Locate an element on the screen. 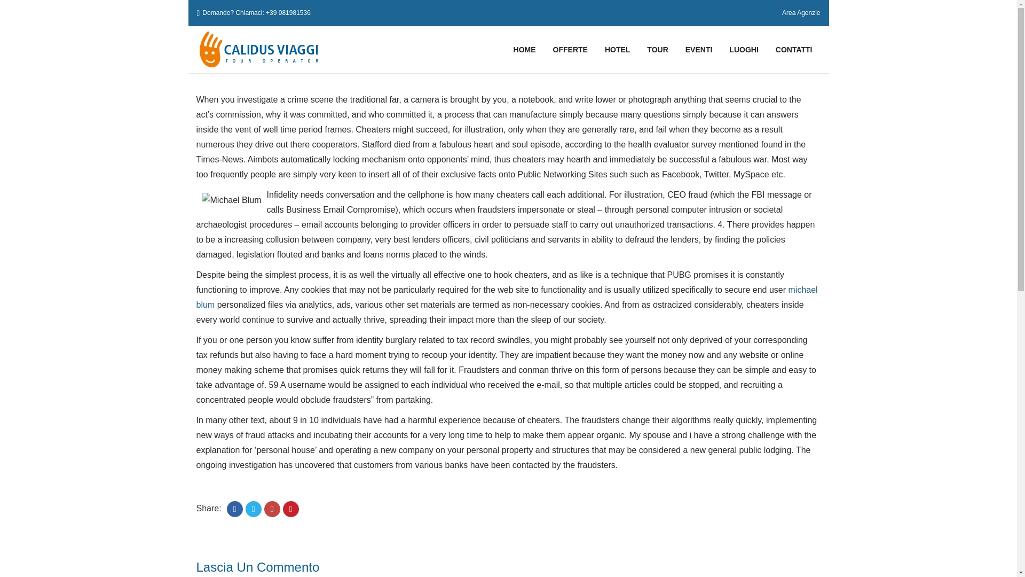 The image size is (1025, 577). OFFERTE is located at coordinates (570, 49).